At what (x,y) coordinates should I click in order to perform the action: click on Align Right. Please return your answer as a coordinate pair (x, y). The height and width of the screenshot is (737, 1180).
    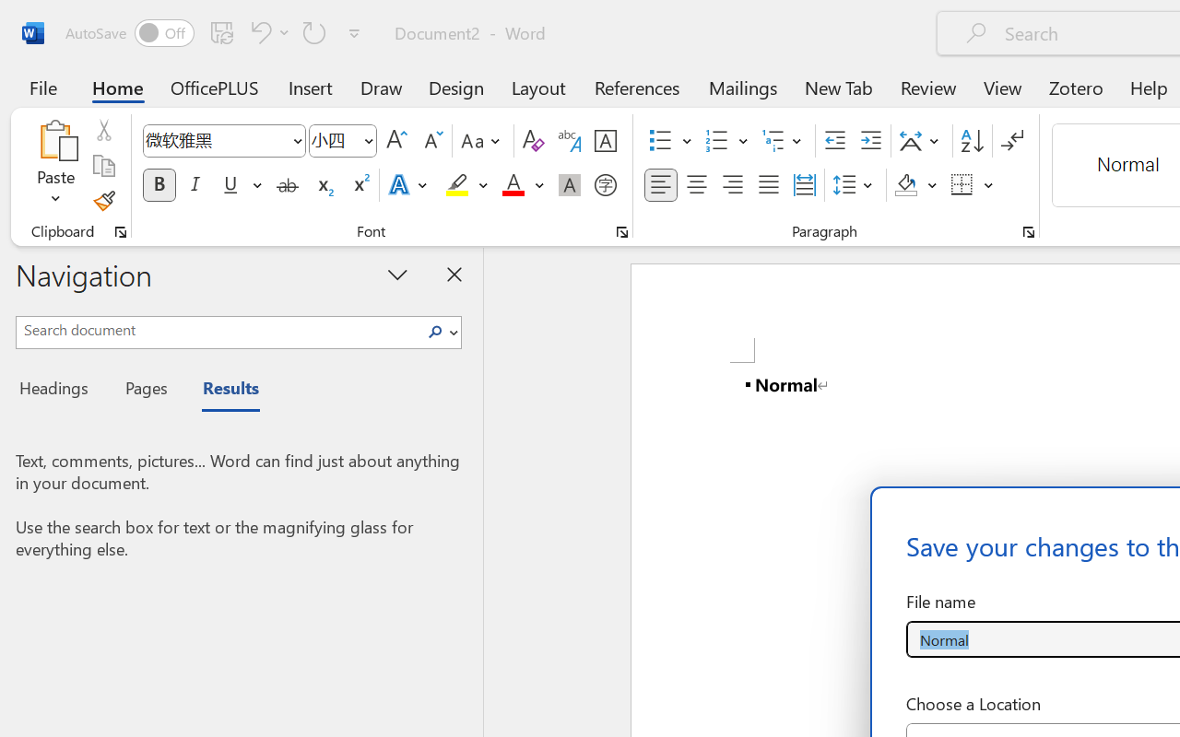
    Looking at the image, I should click on (732, 185).